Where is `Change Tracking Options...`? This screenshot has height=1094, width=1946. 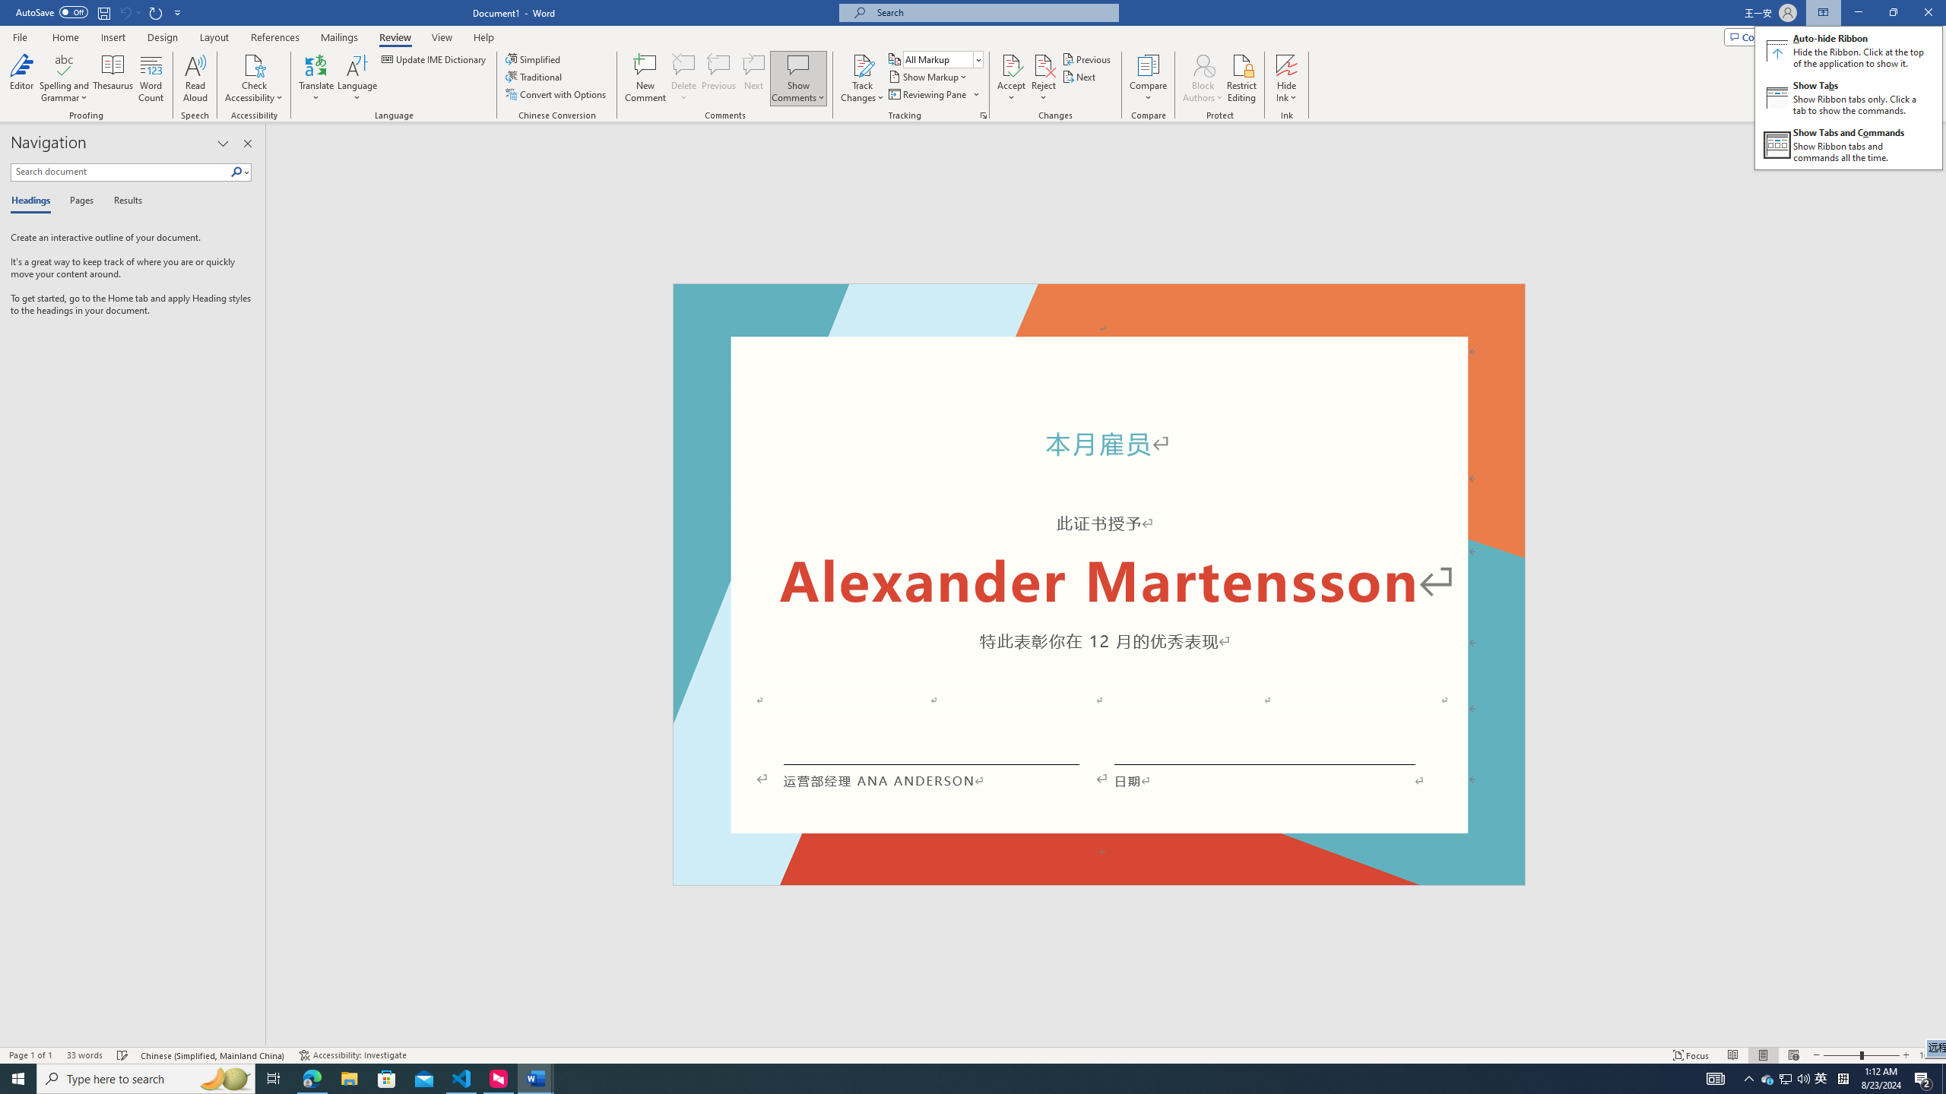
Change Tracking Options... is located at coordinates (984, 115).